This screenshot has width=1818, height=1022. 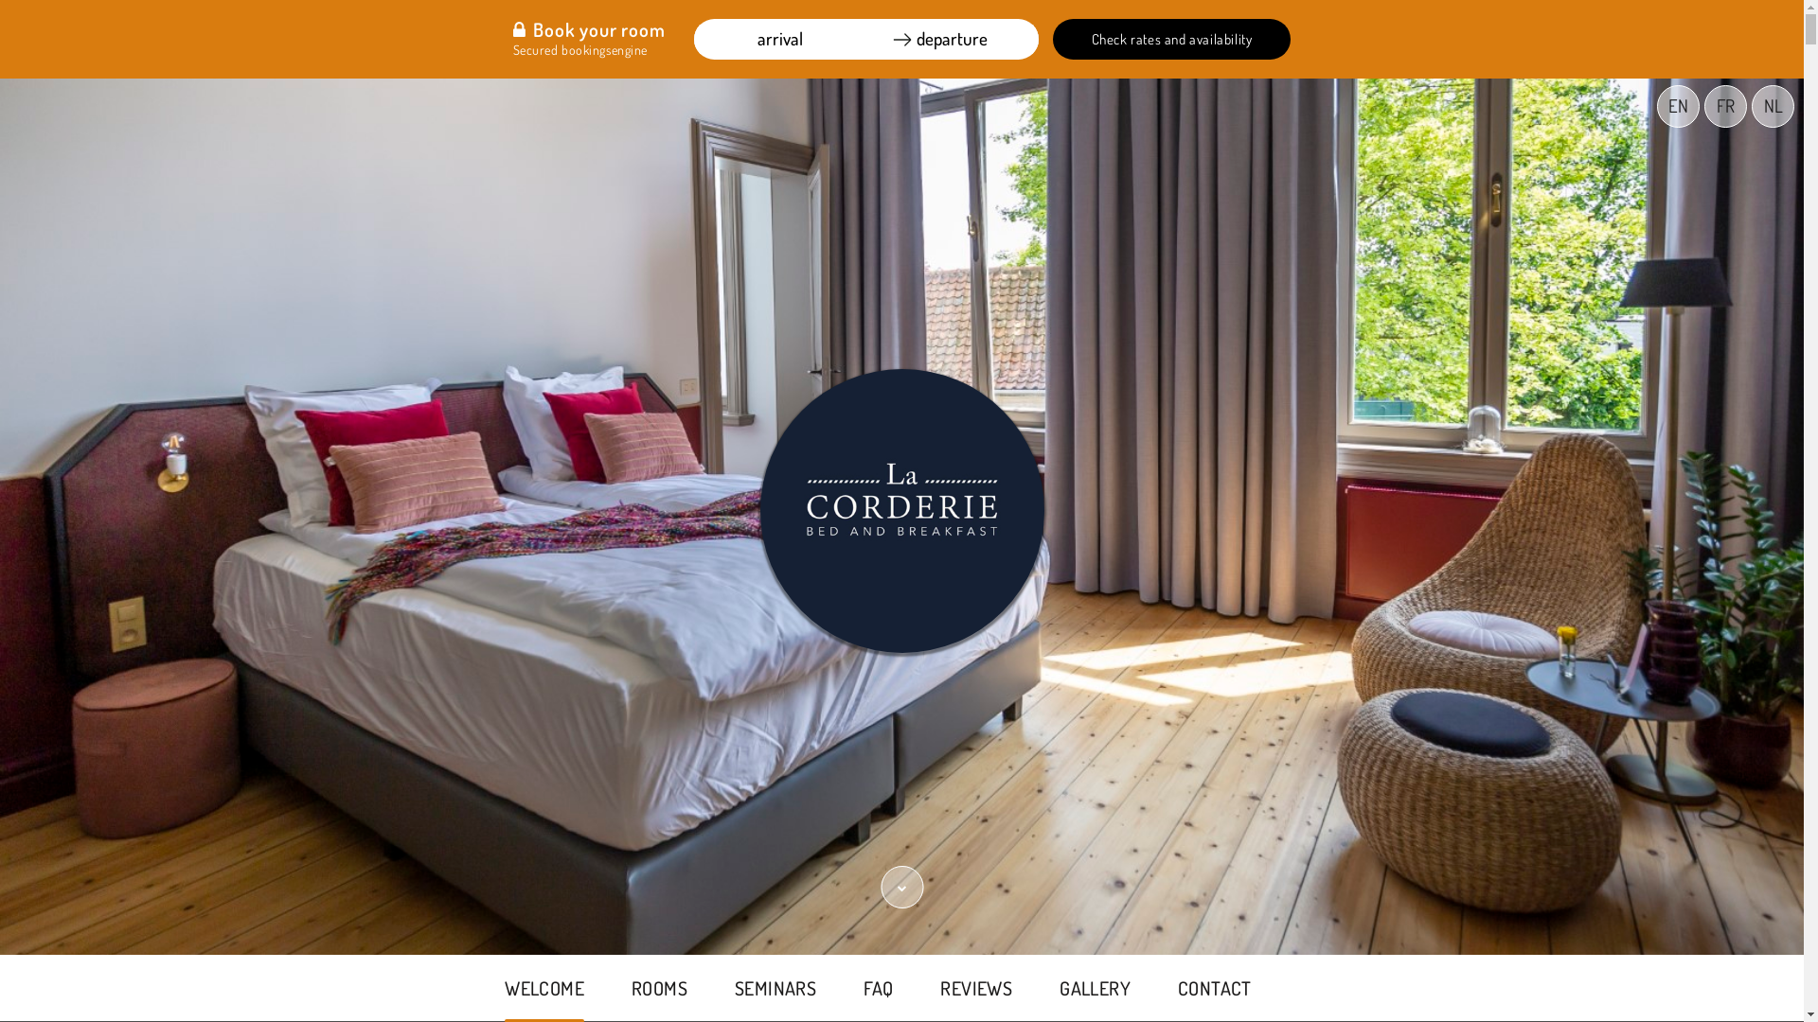 I want to click on WELCOME, so click(x=544, y=988).